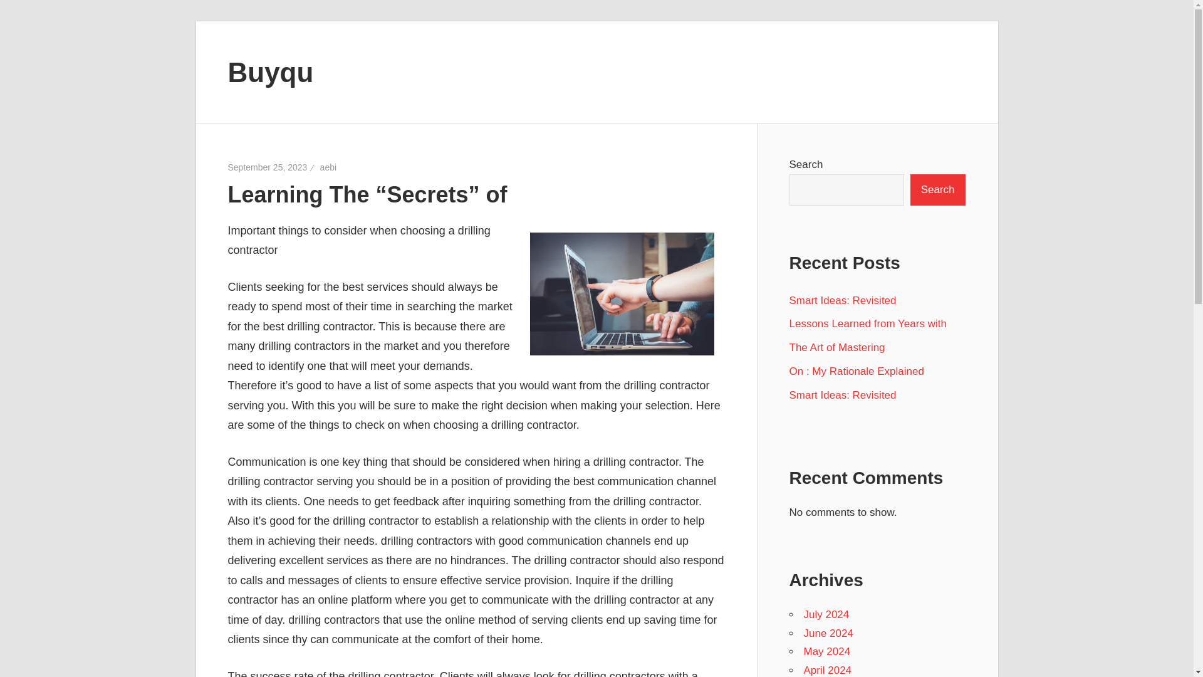 Image resolution: width=1203 pixels, height=677 pixels. Describe the element at coordinates (842, 300) in the screenshot. I see `Smart Ideas: Revisited` at that location.